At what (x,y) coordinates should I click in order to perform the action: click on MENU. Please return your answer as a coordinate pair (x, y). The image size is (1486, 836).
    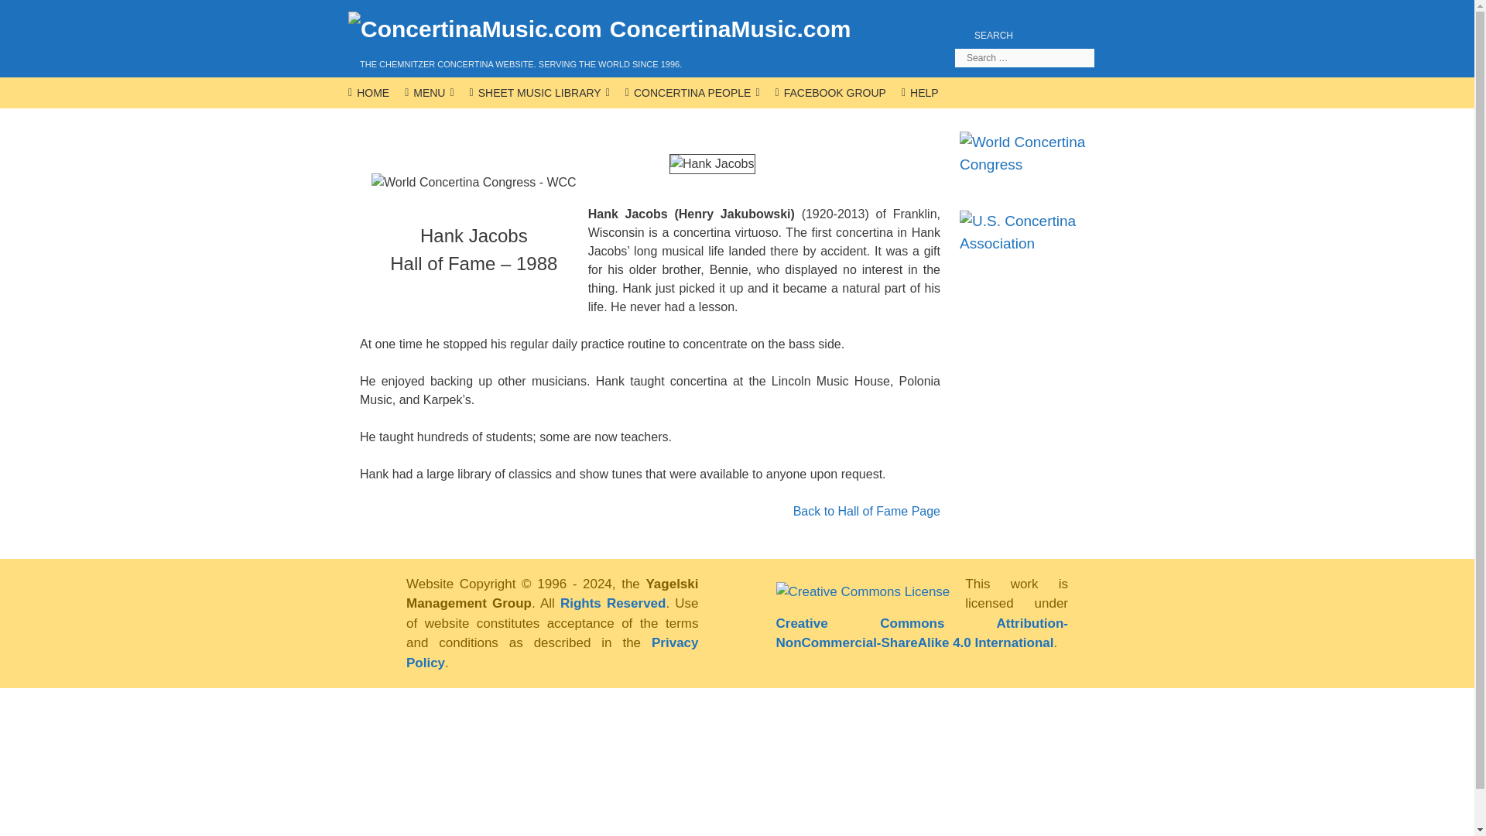
    Looking at the image, I should click on (429, 93).